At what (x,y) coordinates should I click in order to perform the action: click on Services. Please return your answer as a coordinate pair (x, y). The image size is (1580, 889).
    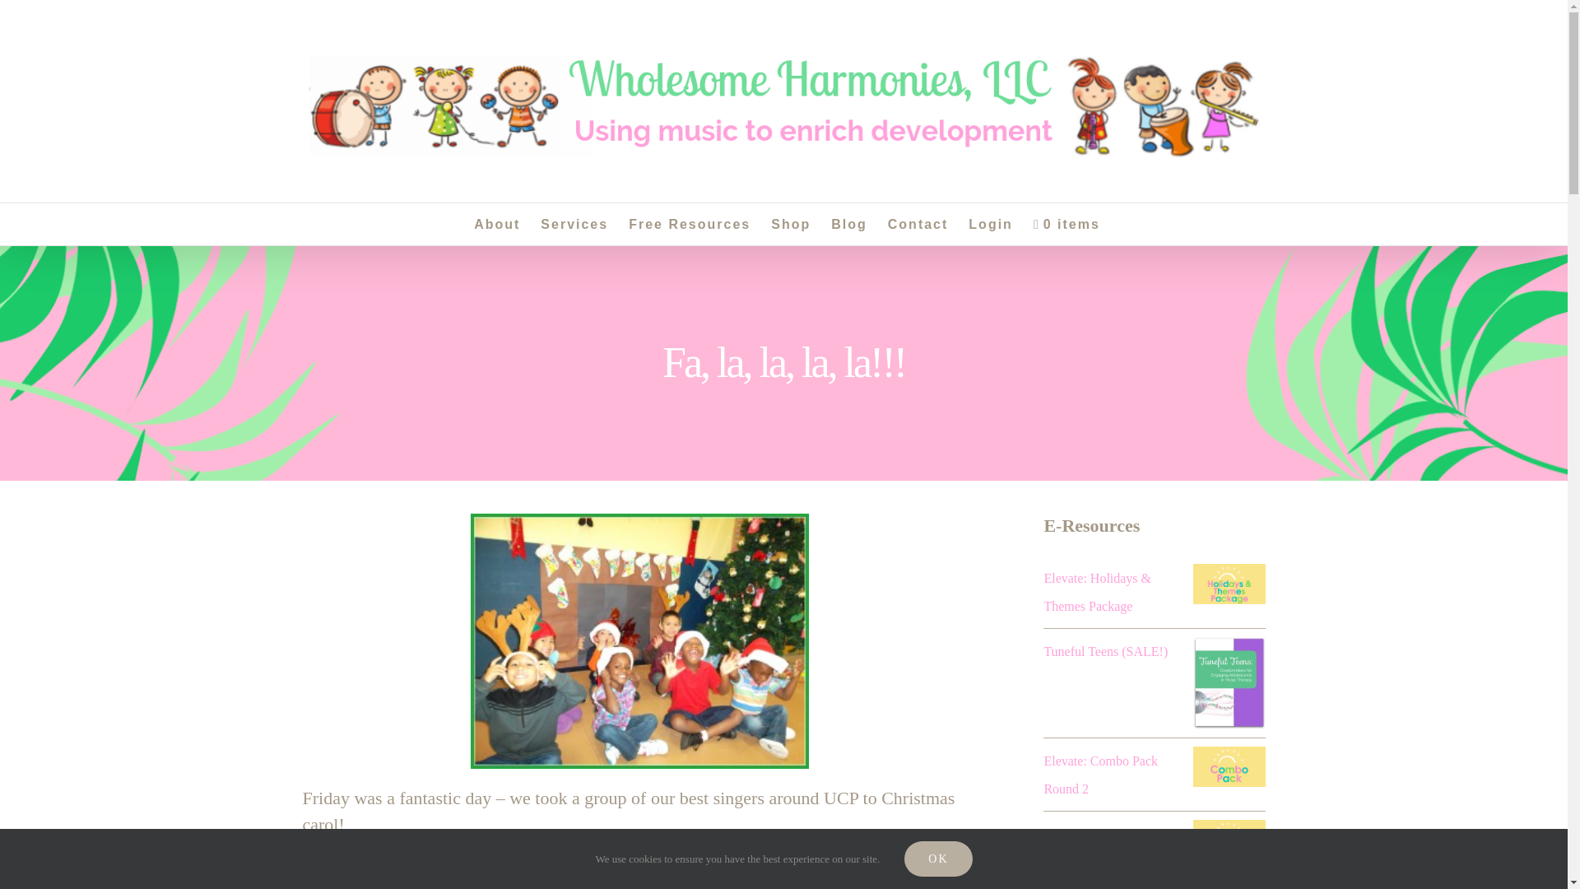
    Looking at the image, I should click on (574, 224).